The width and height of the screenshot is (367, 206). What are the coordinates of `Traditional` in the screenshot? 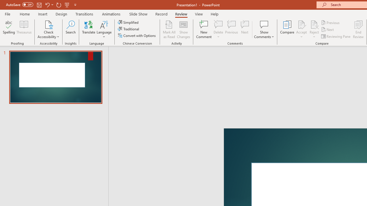 It's located at (129, 29).